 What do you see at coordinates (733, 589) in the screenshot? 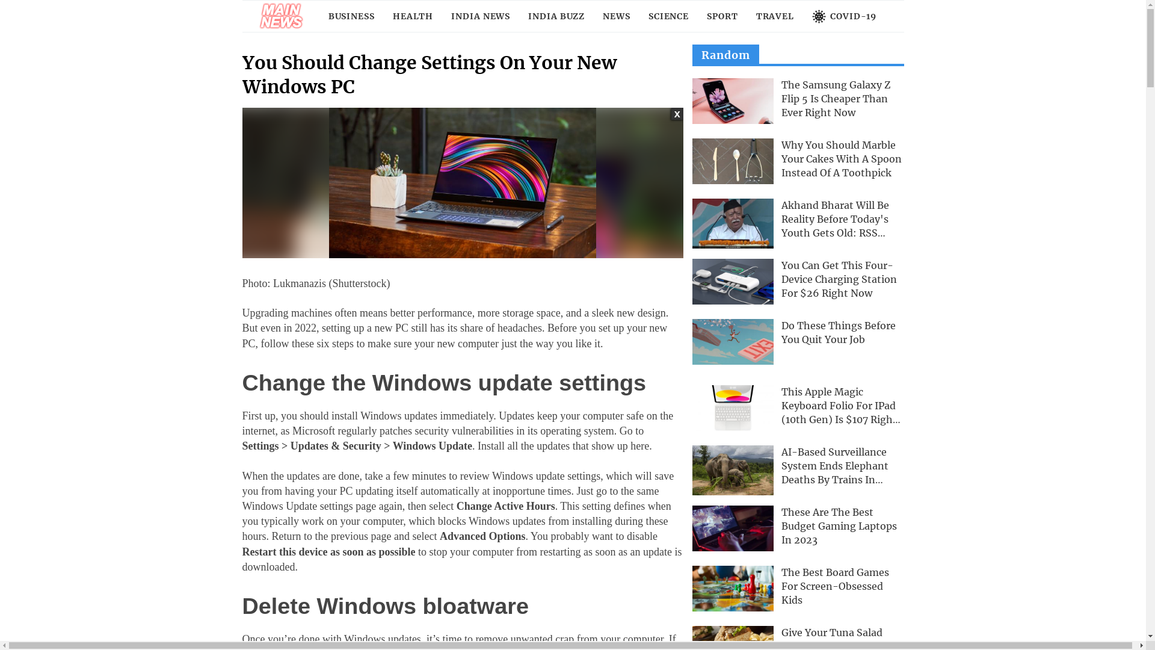
I see `The Best Board Games for Screen-Obsessed Kids` at bounding box center [733, 589].